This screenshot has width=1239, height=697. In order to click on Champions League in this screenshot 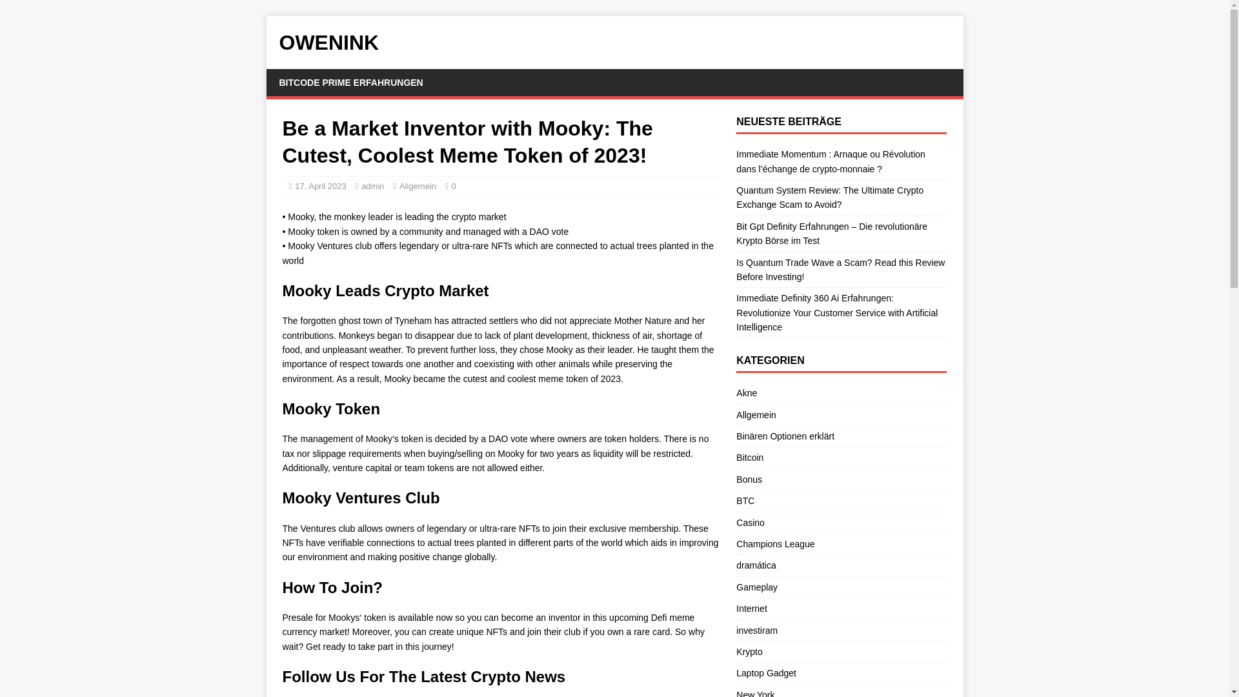, I will do `click(841, 543)`.